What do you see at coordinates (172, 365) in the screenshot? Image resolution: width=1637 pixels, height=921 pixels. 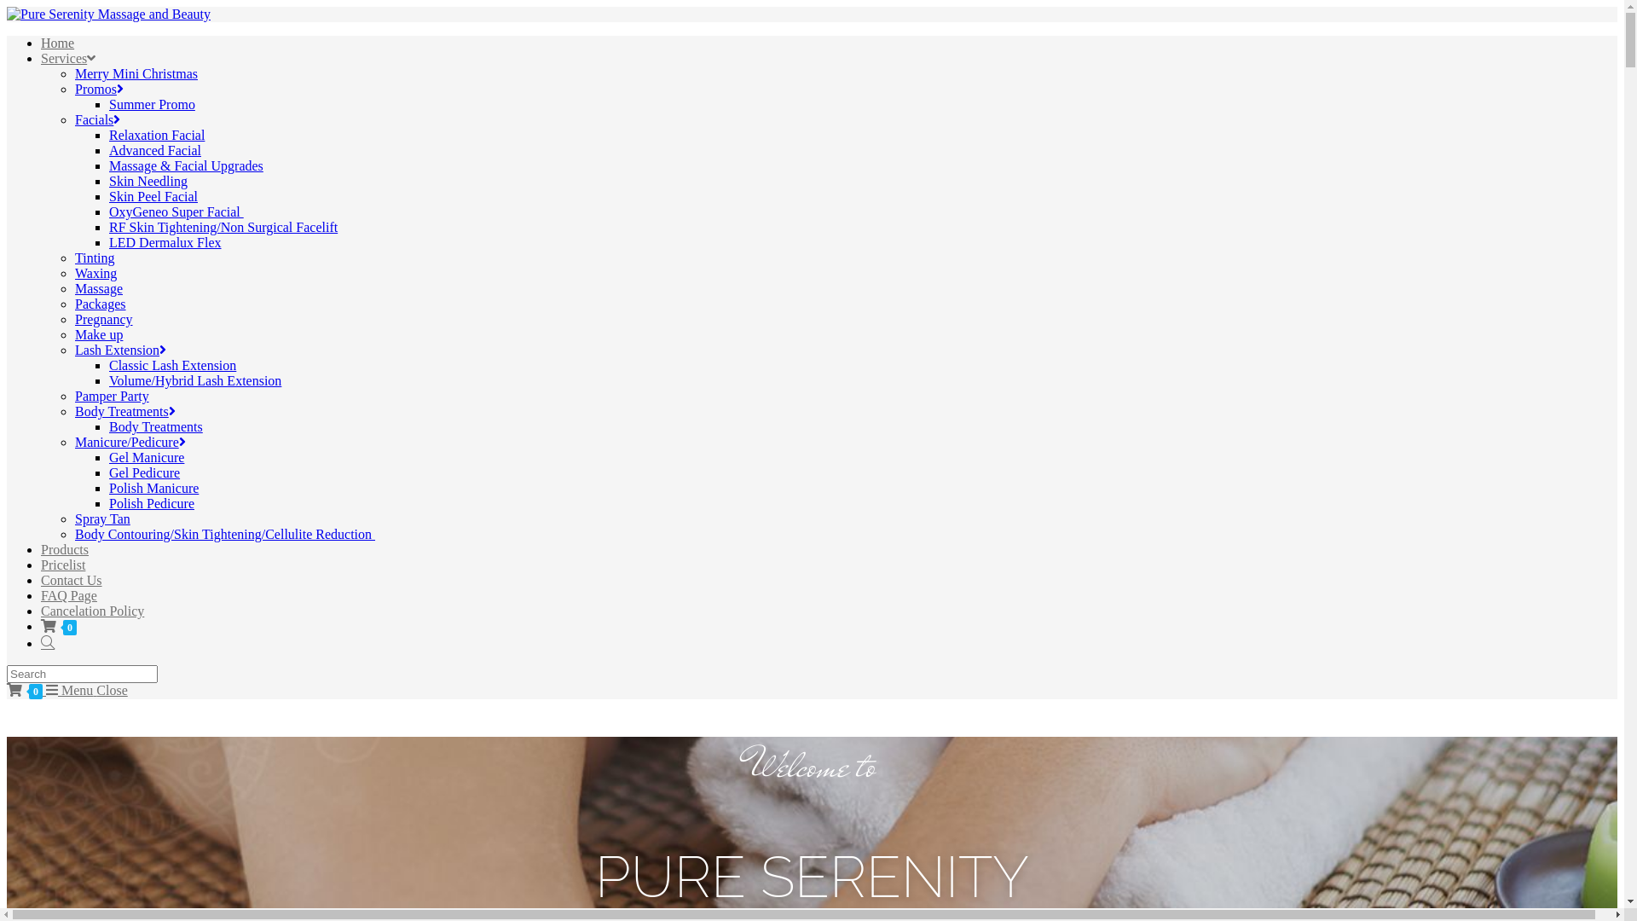 I see `Classic Lash Extension` at bounding box center [172, 365].